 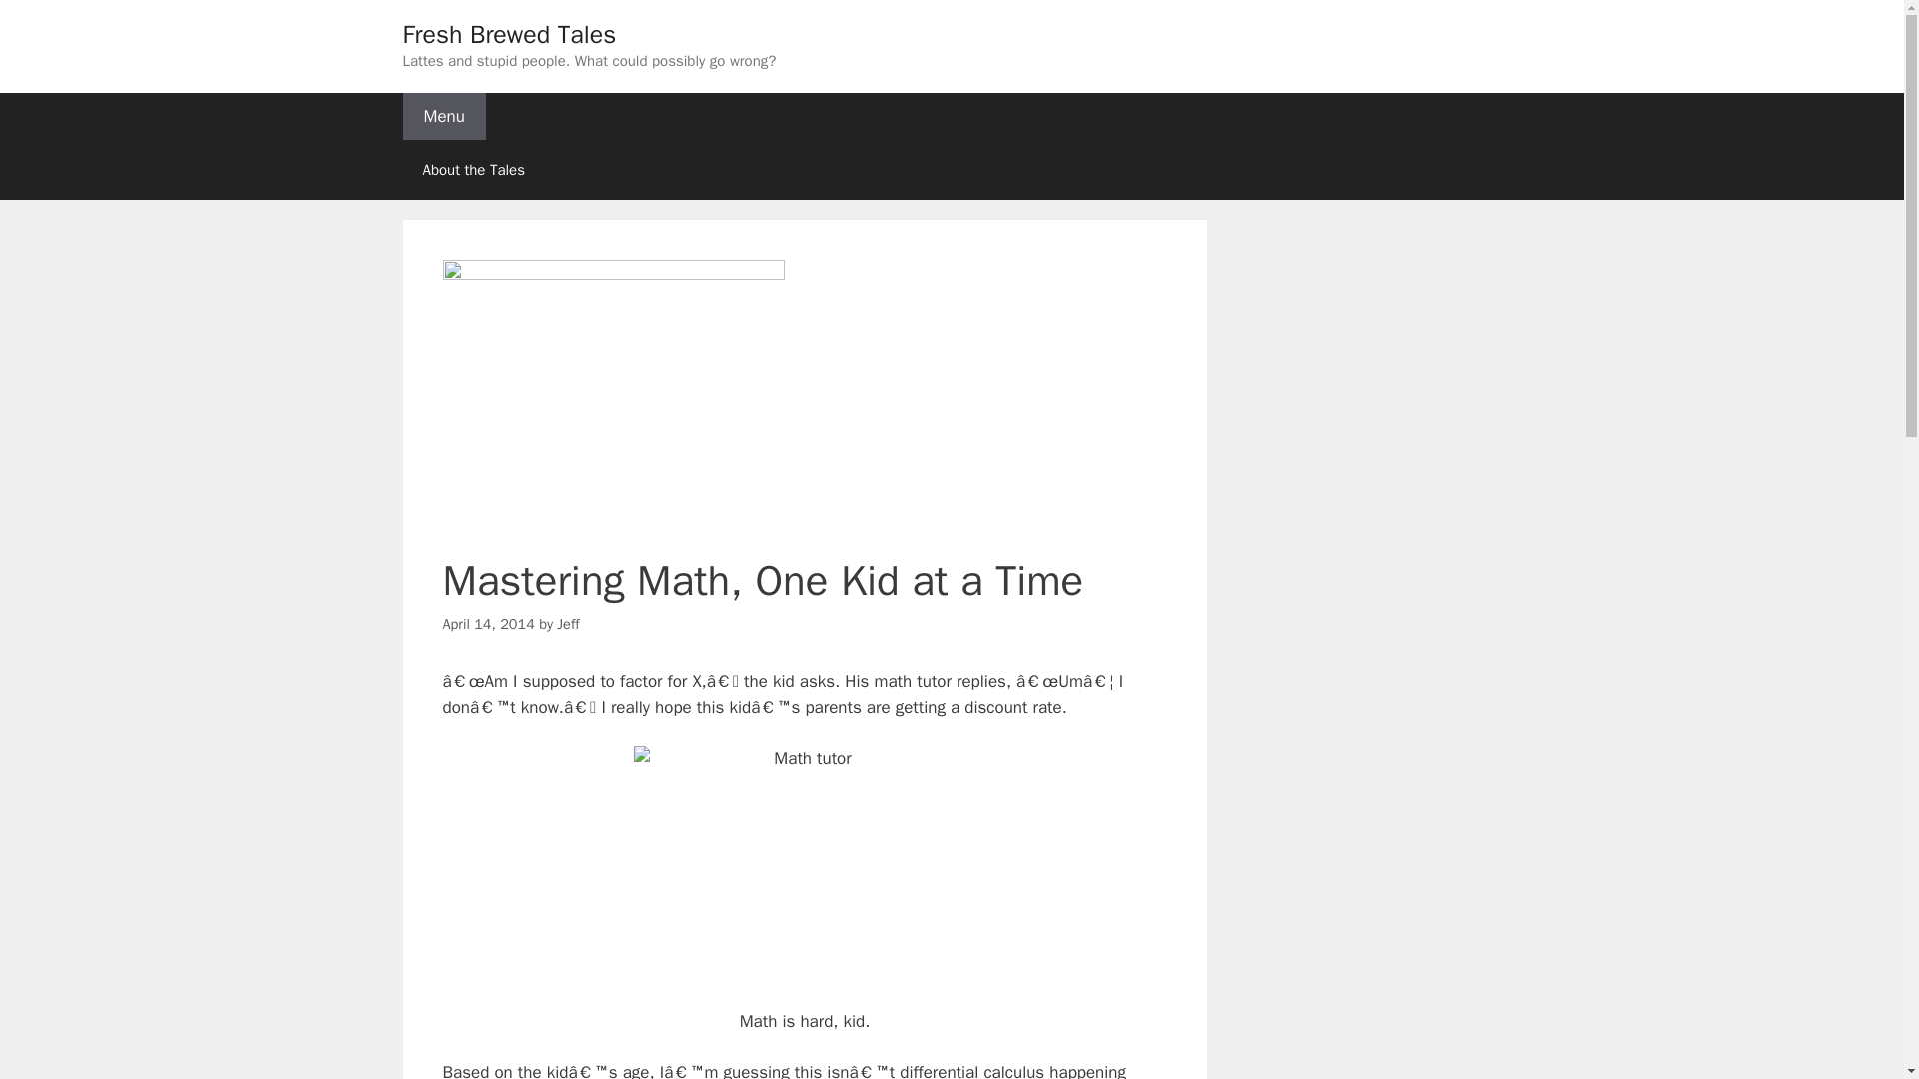 I want to click on Jeff, so click(x=568, y=623).